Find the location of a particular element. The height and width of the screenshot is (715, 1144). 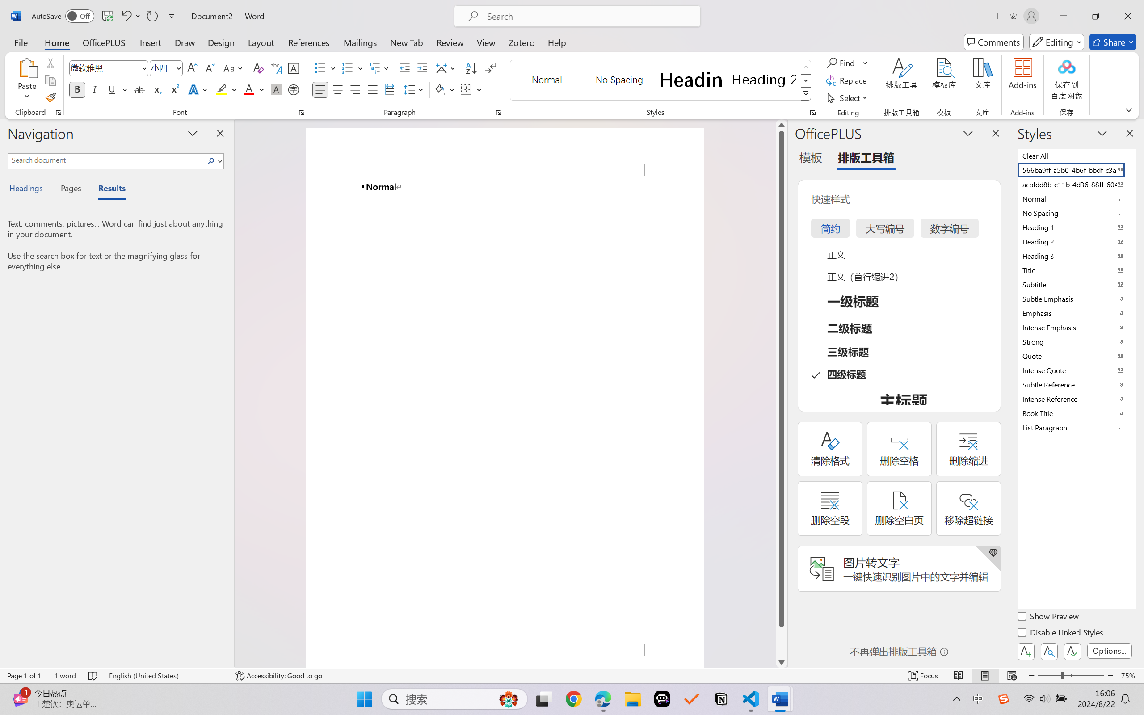

Emphasis is located at coordinates (1076, 313).